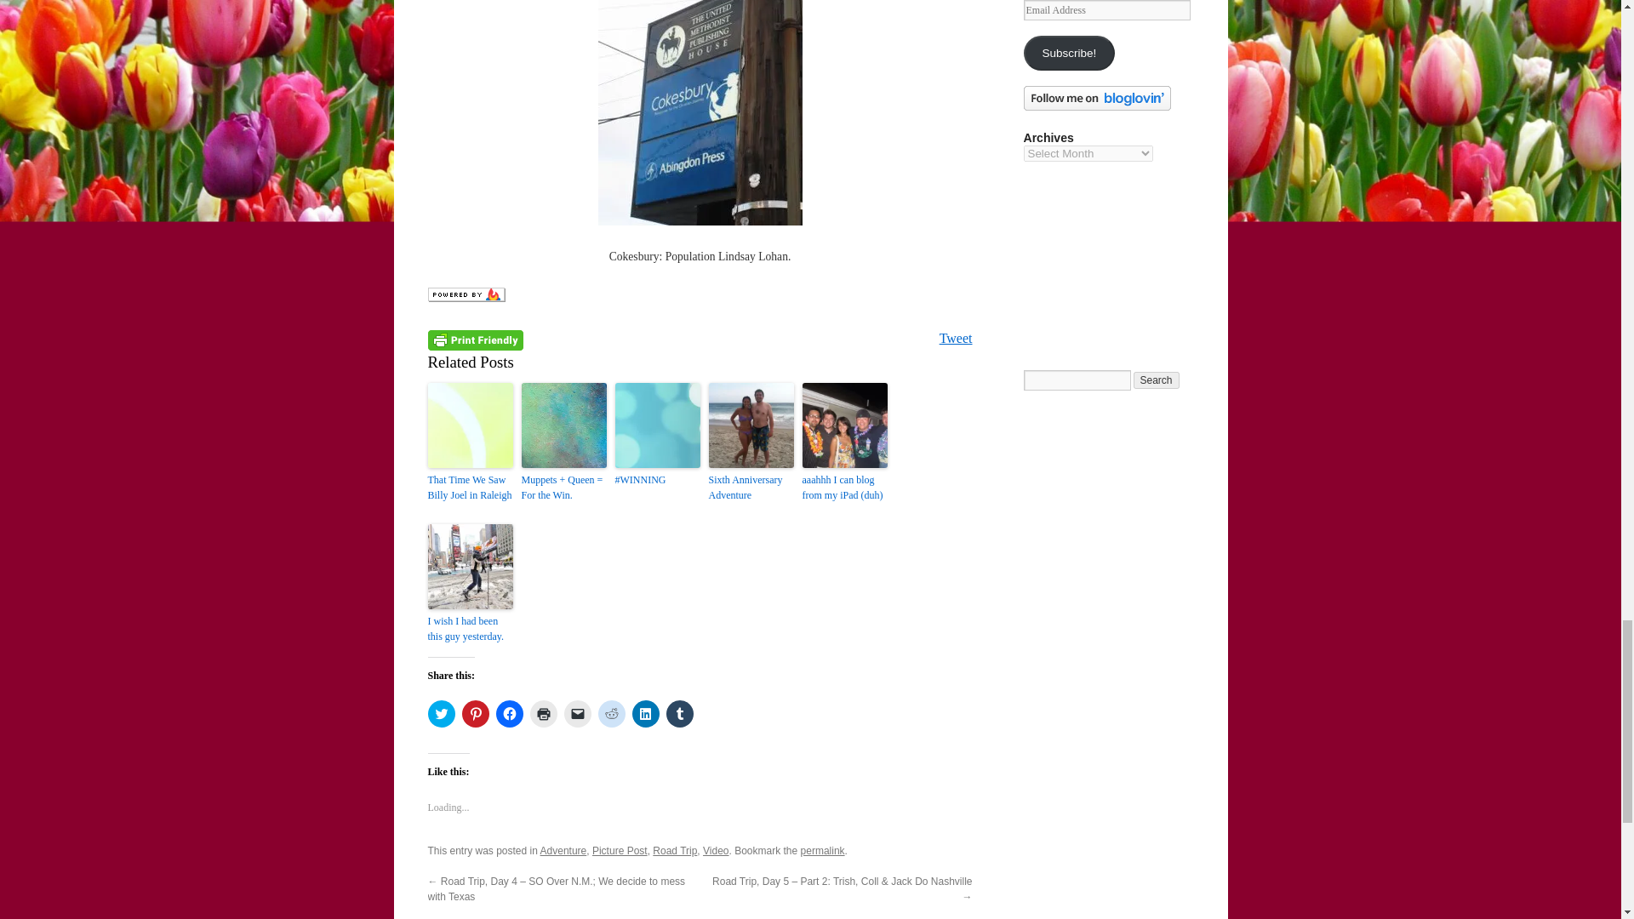  What do you see at coordinates (674, 850) in the screenshot?
I see `Road Trip` at bounding box center [674, 850].